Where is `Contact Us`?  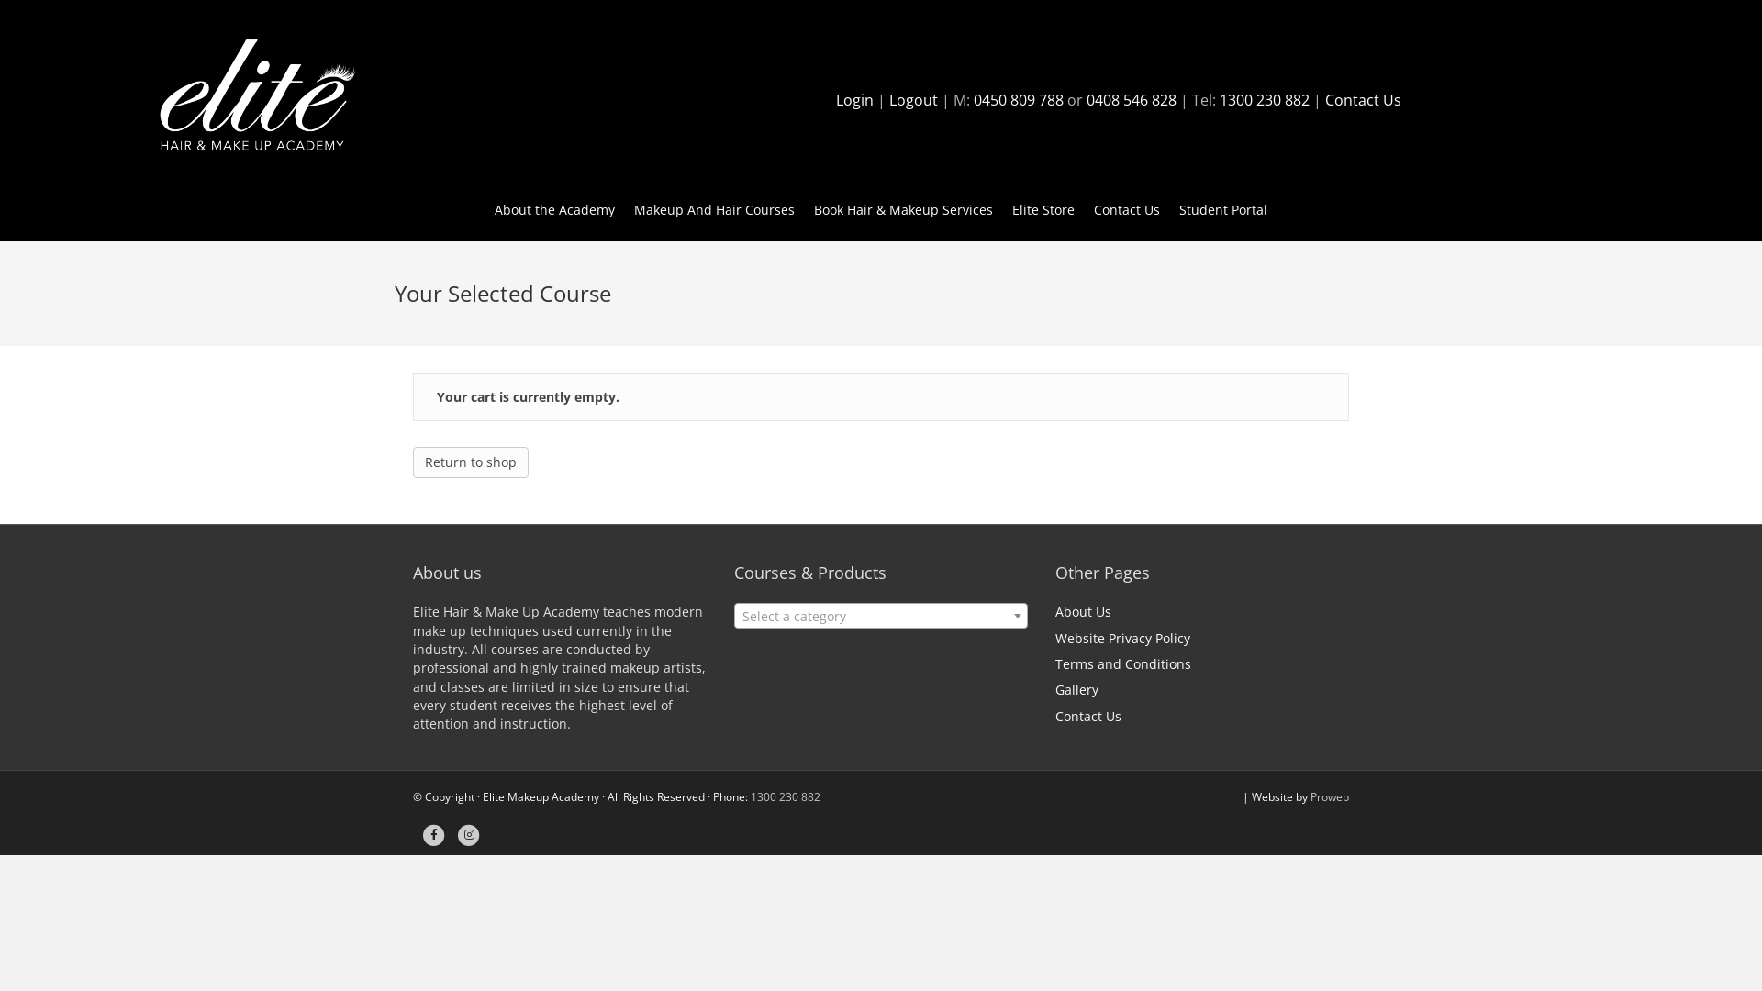 Contact Us is located at coordinates (1088, 716).